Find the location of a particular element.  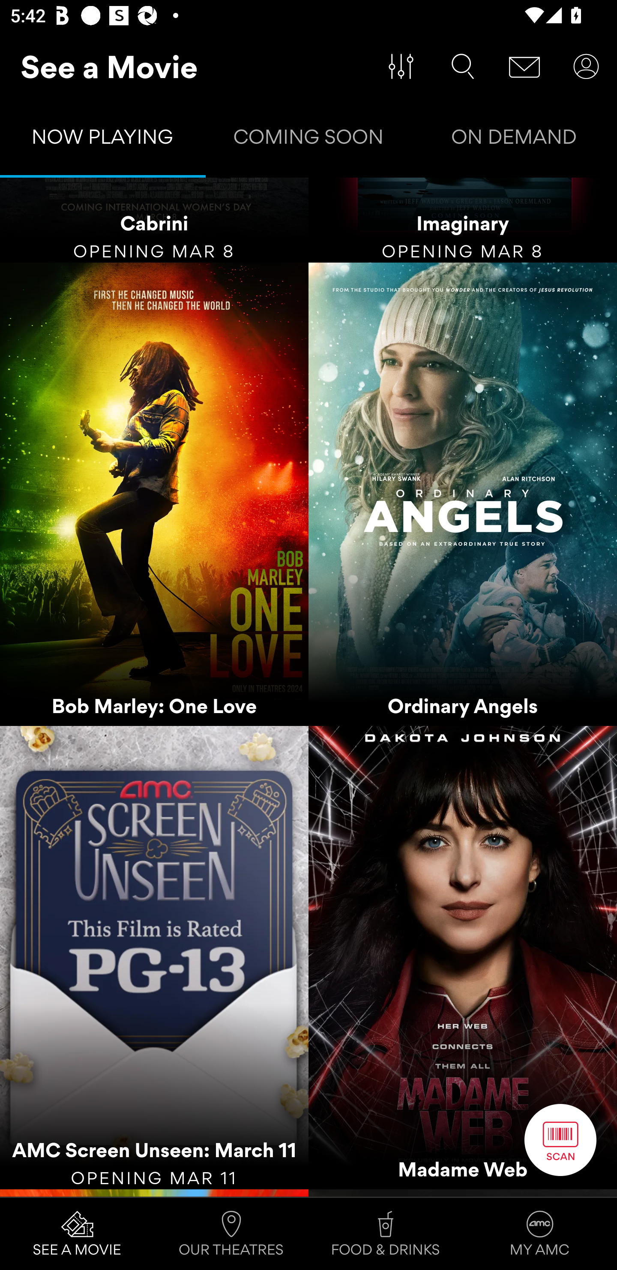

ON DEMAND
Tab 3 of 3 is located at coordinates (514, 140).